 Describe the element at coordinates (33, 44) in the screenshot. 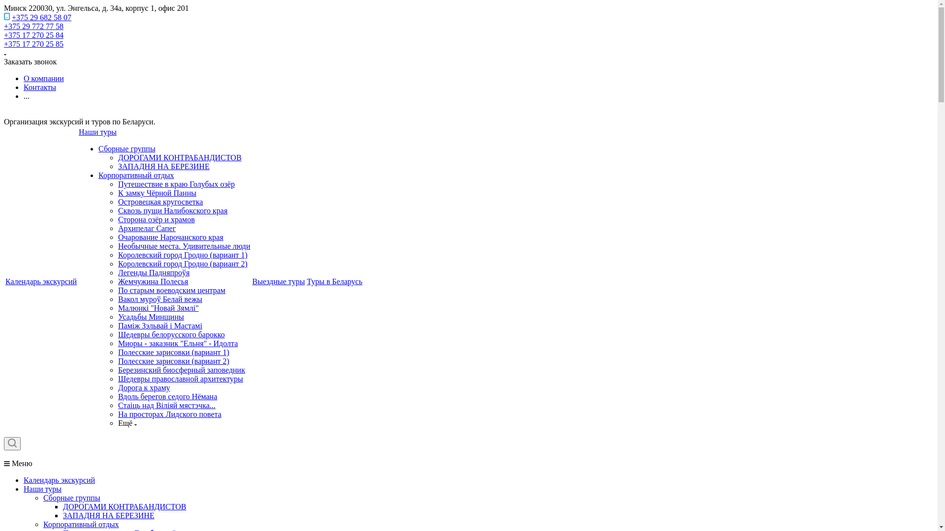

I see `+375 17 270 25 85` at that location.